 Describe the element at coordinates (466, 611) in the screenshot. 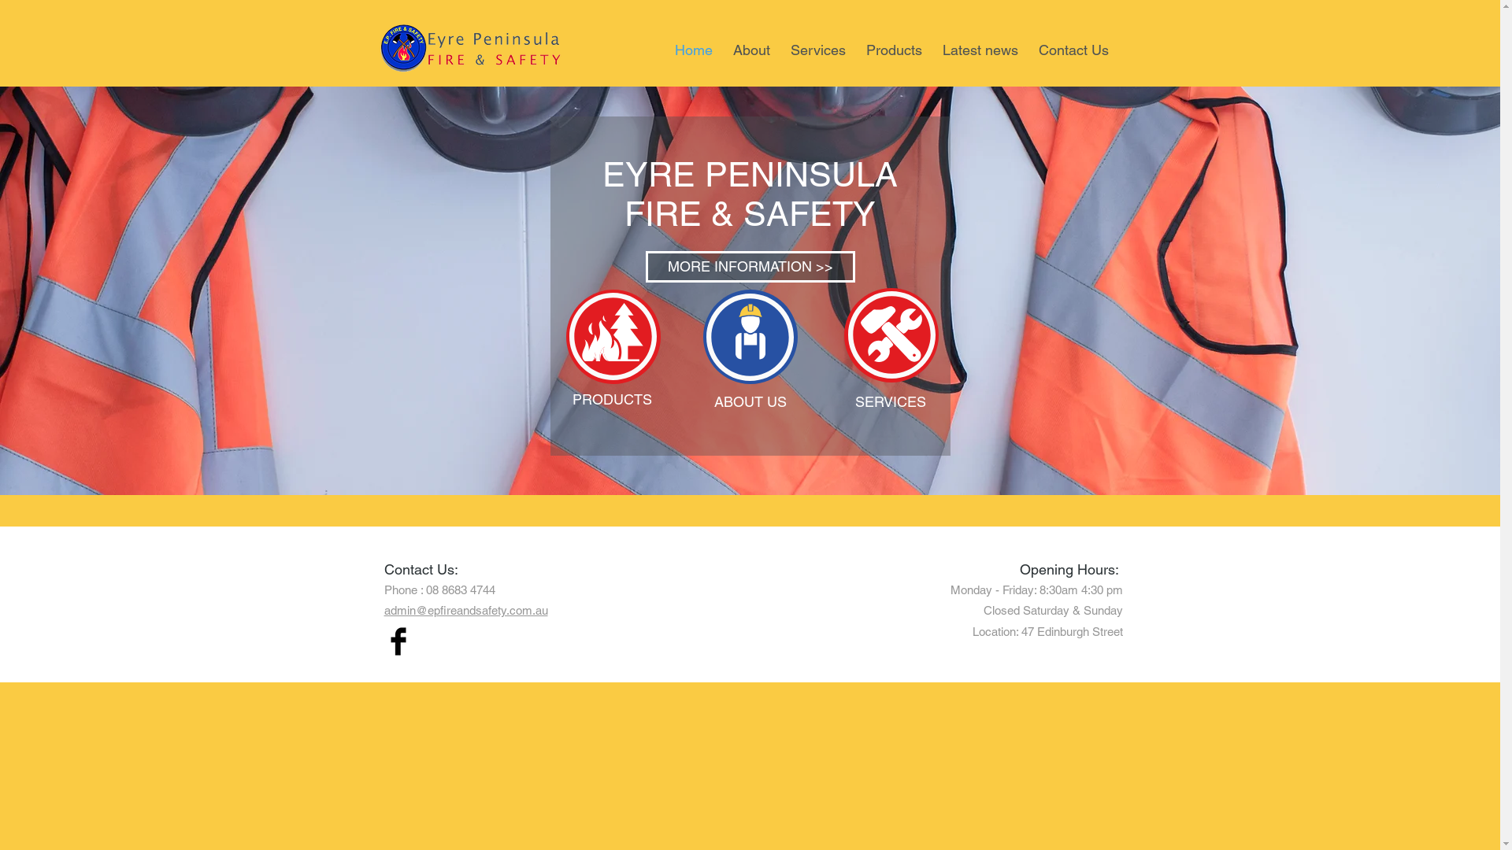

I see `admin@epfireandsafety.com.au` at that location.